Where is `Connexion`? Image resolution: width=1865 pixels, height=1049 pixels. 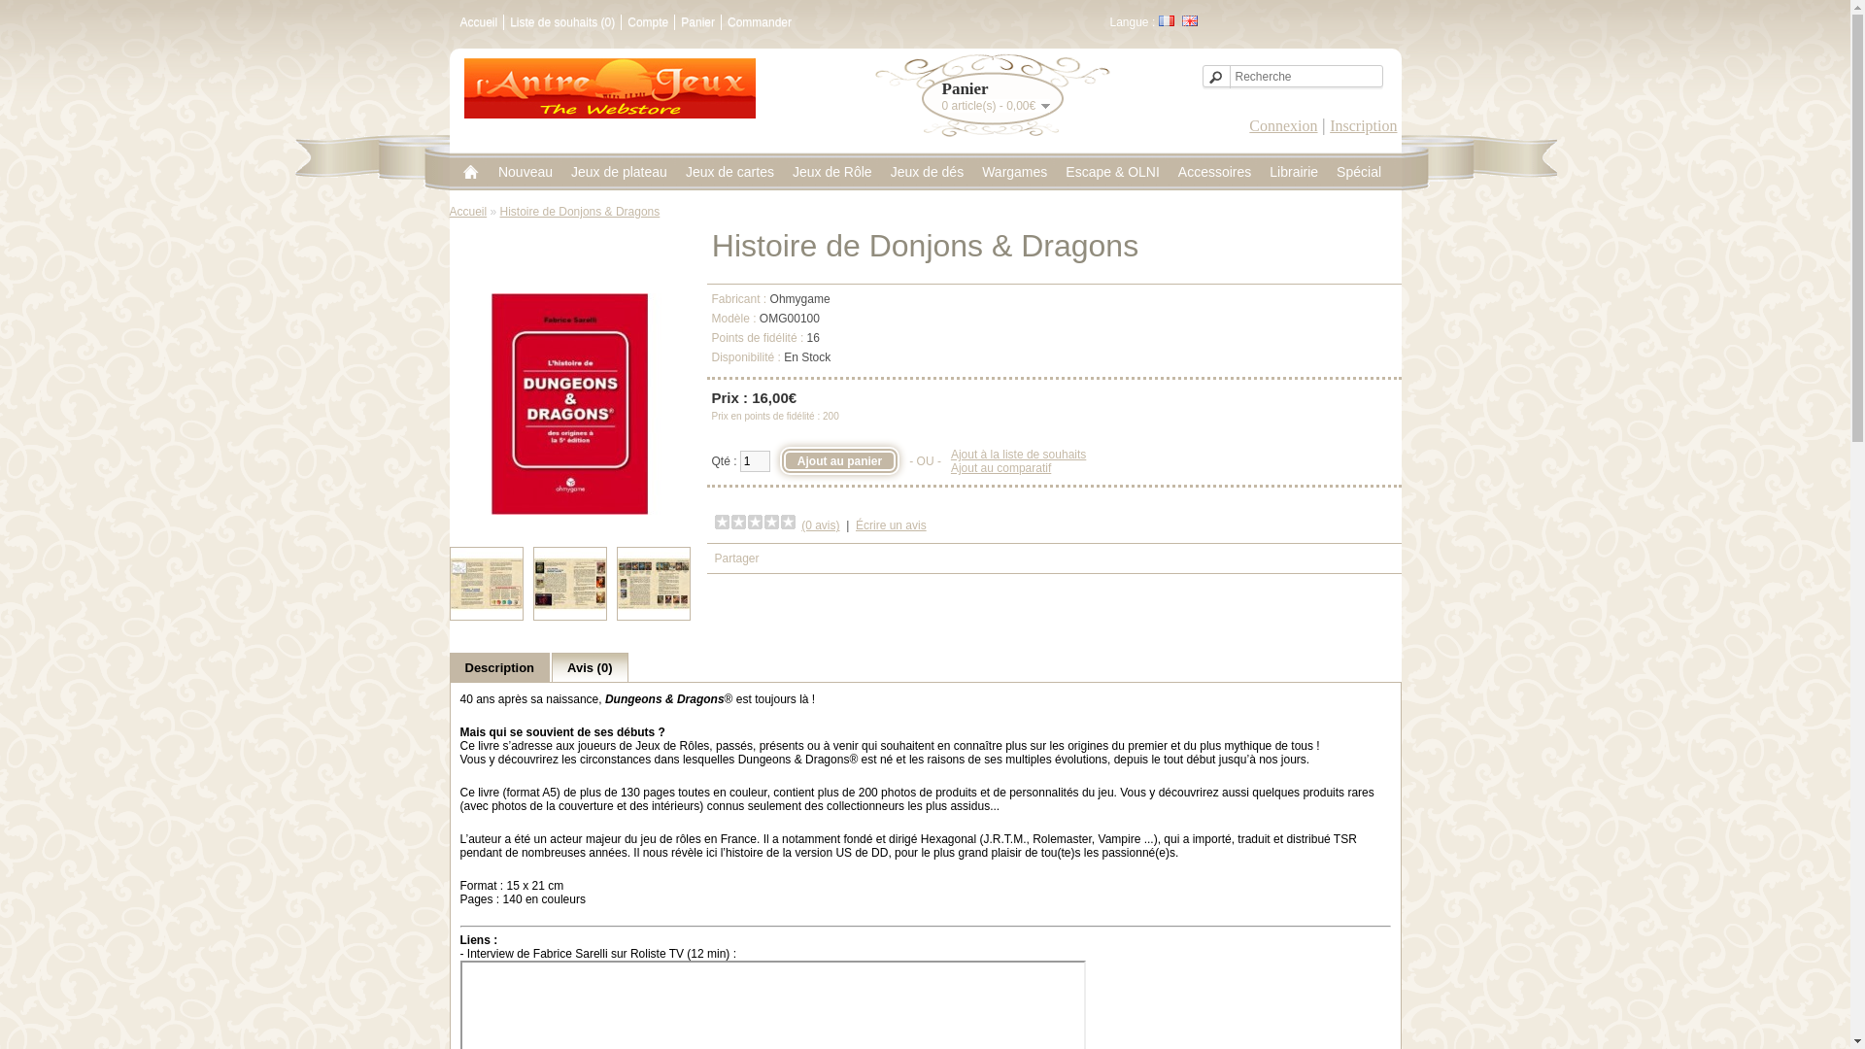
Connexion is located at coordinates (1283, 126).